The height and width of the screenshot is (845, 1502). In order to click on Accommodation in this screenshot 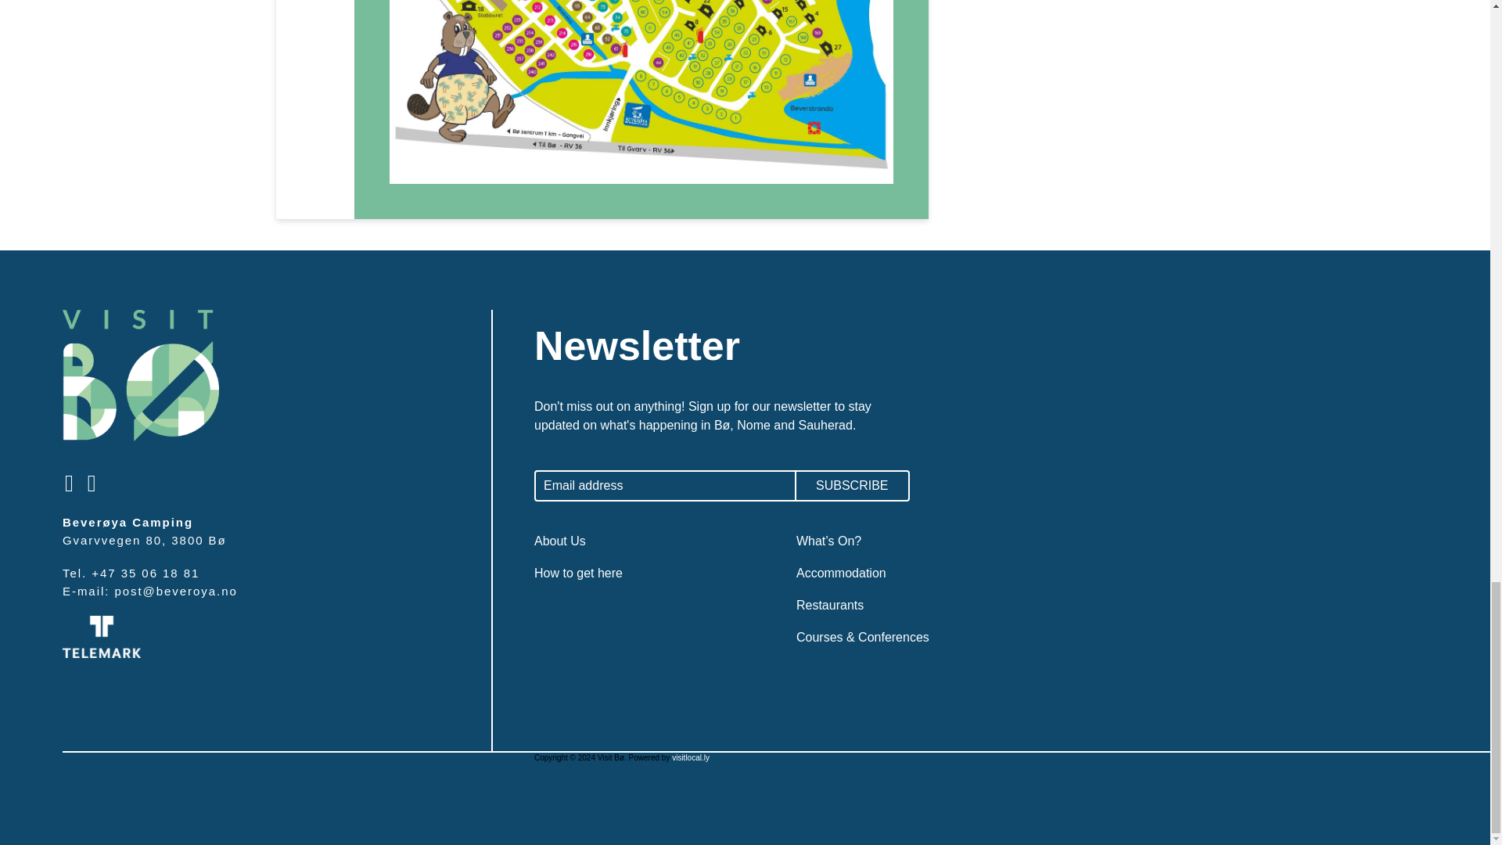, I will do `click(840, 573)`.